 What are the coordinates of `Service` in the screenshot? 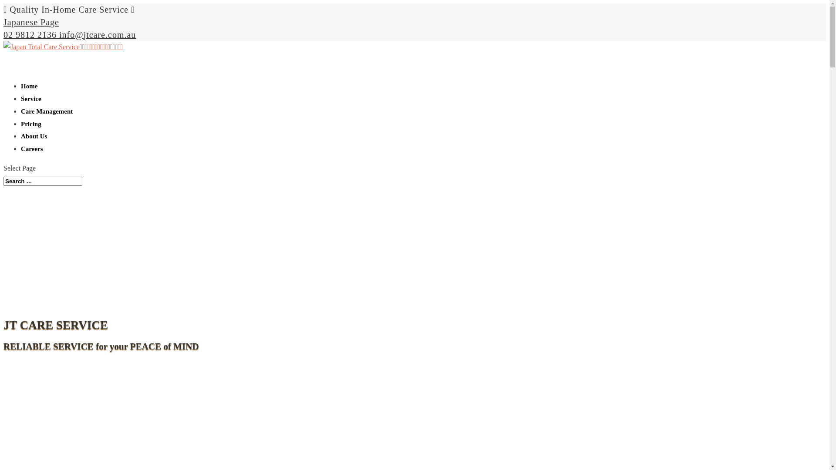 It's located at (31, 109).